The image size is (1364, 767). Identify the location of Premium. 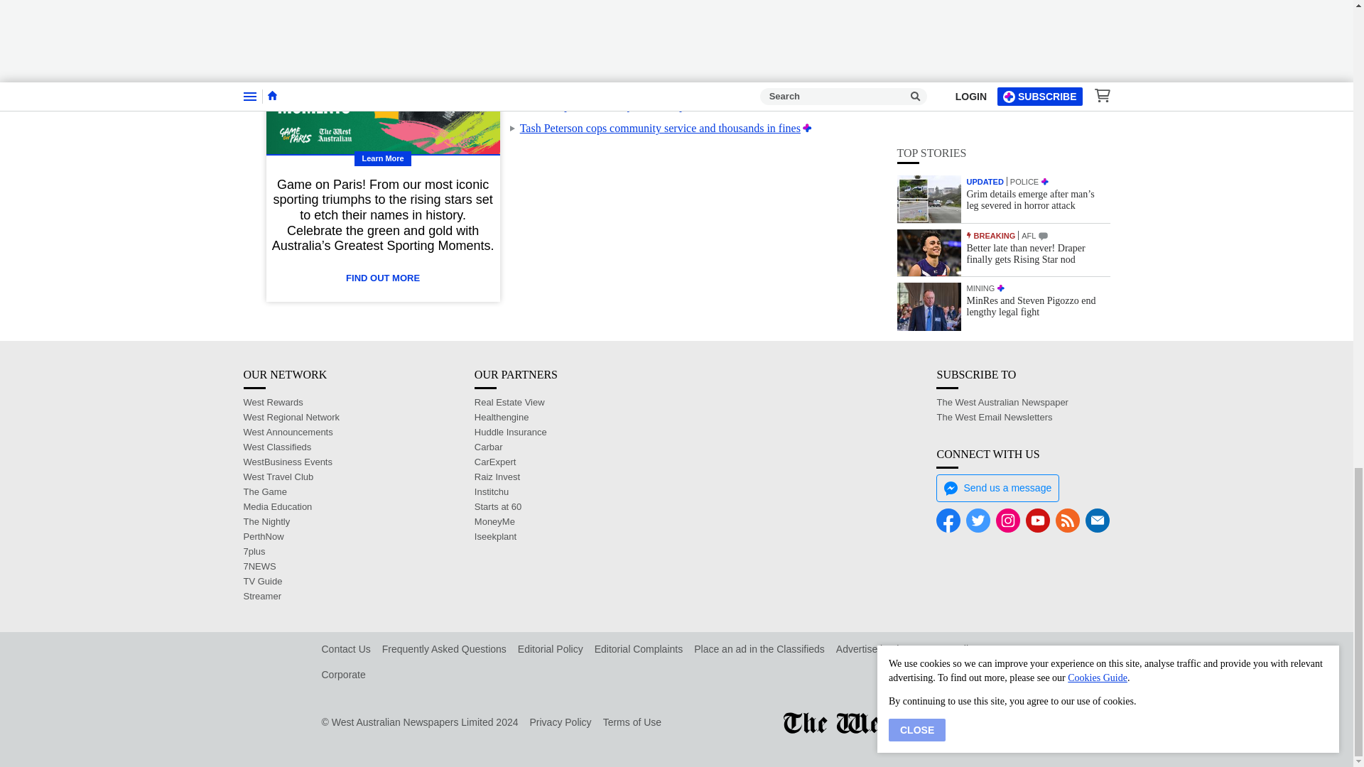
(713, 82).